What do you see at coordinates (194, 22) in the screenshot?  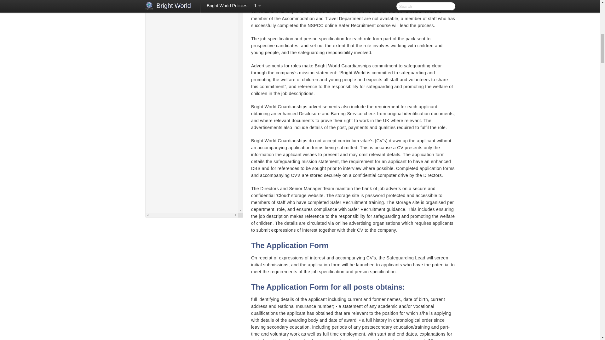 I see `Welfare Health and Safety Statement` at bounding box center [194, 22].